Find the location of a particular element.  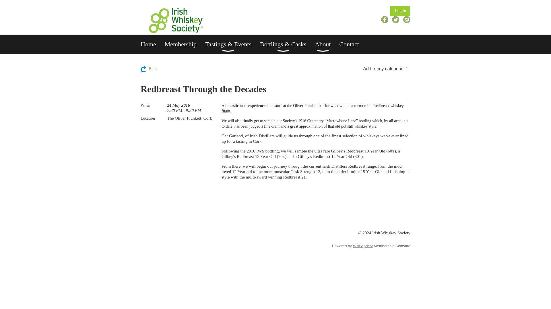

Twitter is located at coordinates (395, 19).